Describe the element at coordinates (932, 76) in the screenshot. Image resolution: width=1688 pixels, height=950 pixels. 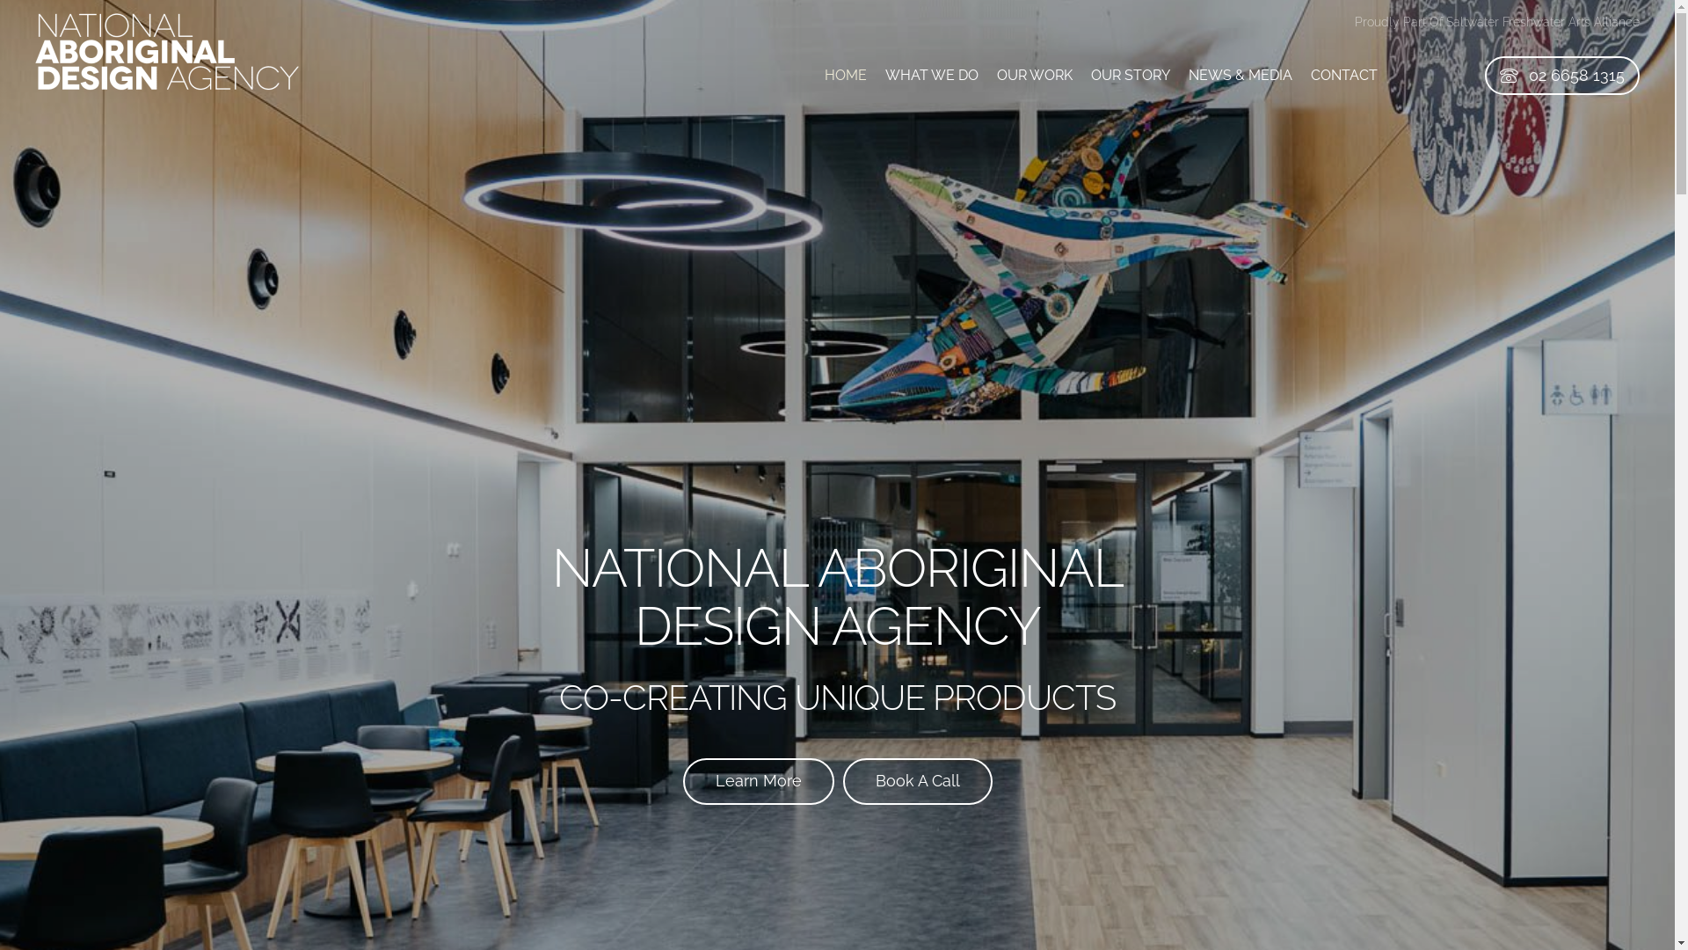
I see `WHAT WE DO` at that location.